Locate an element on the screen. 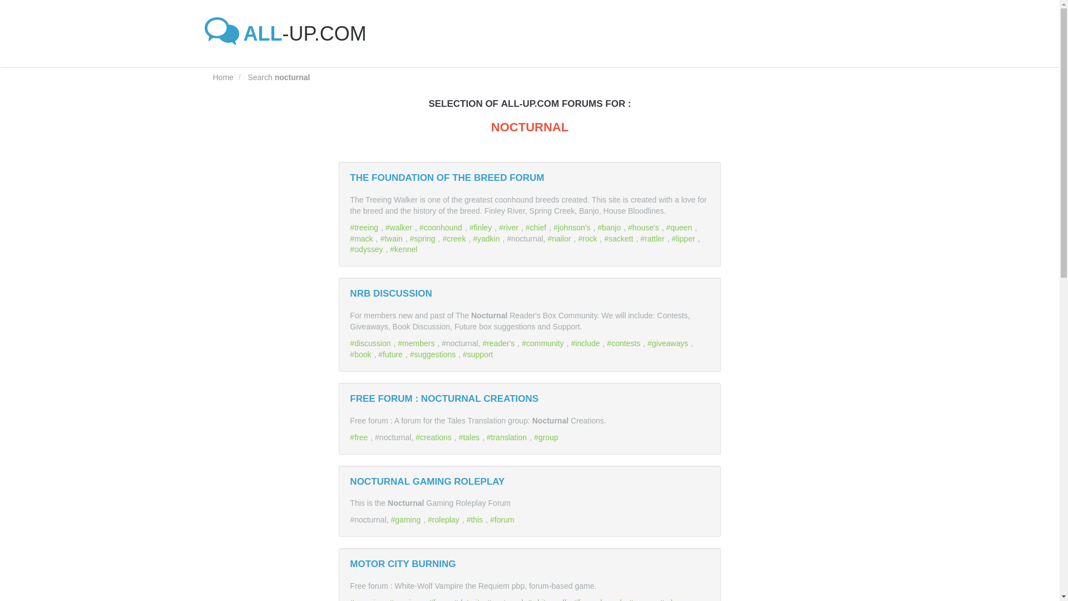 The height and width of the screenshot is (601, 1068). suggestions is located at coordinates (434, 354).